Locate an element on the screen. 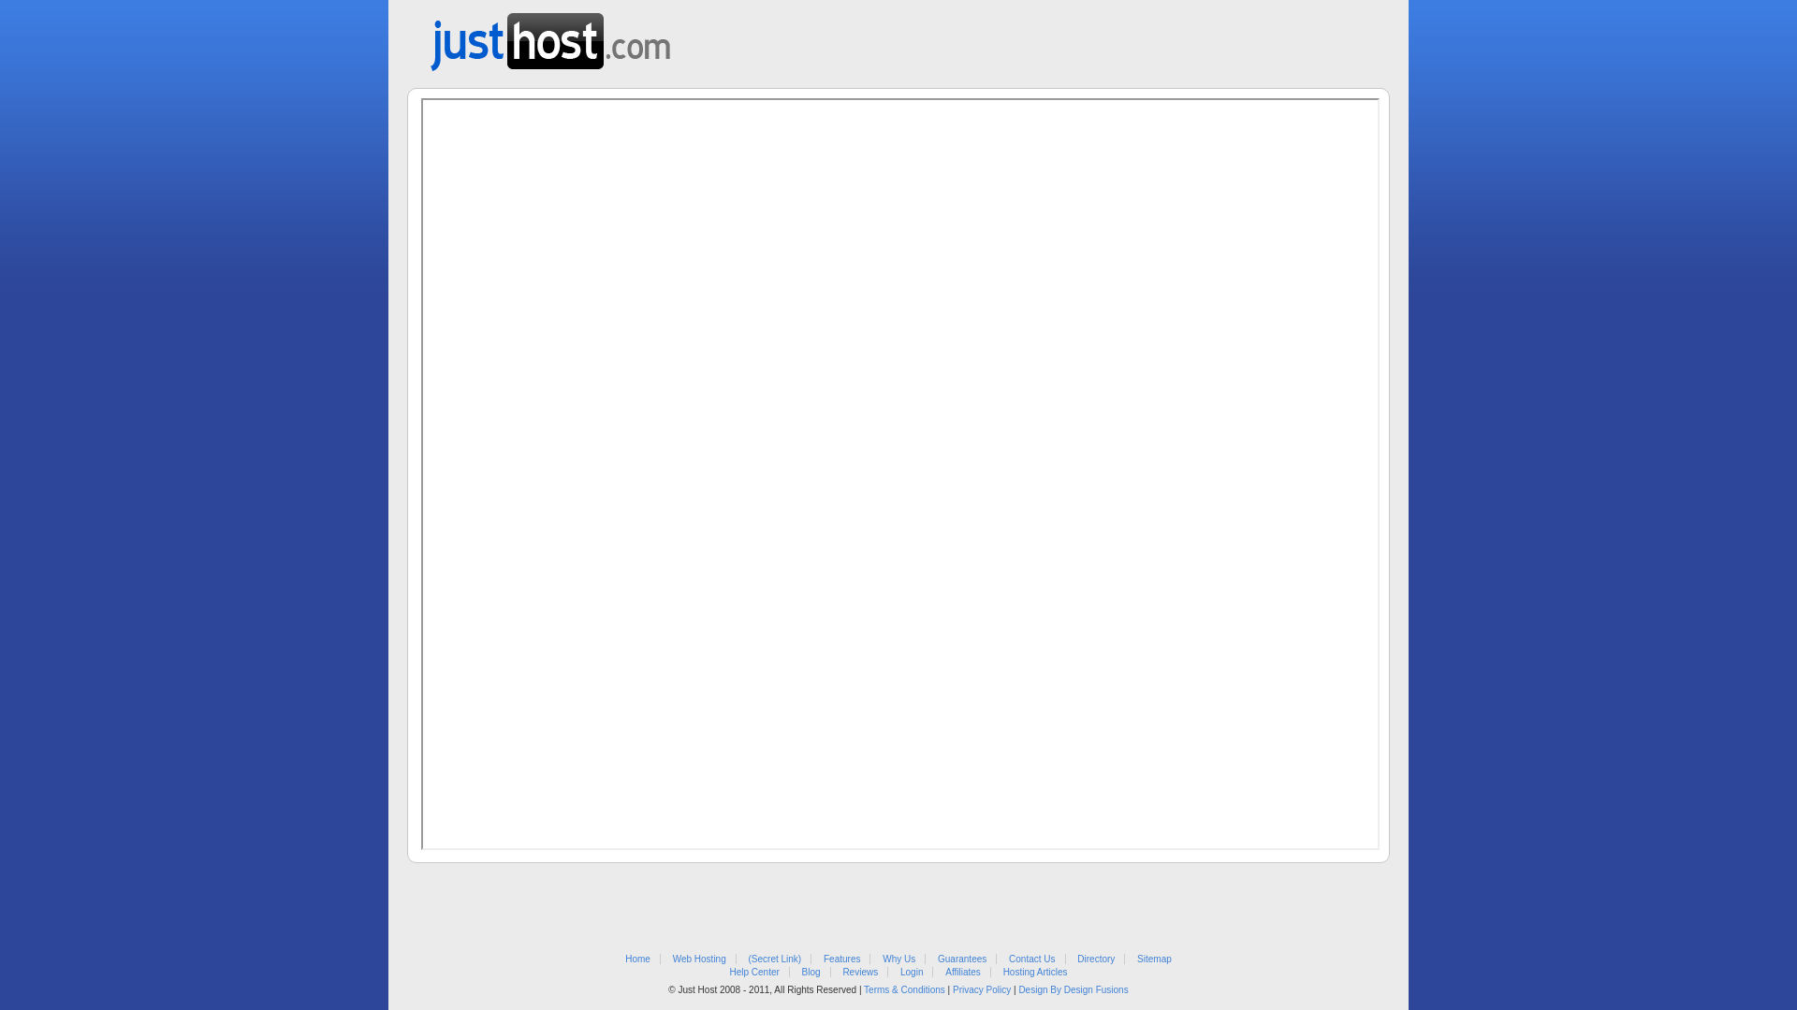 The height and width of the screenshot is (1010, 1797). Web Hosting from Just Host is located at coordinates (550, 36).